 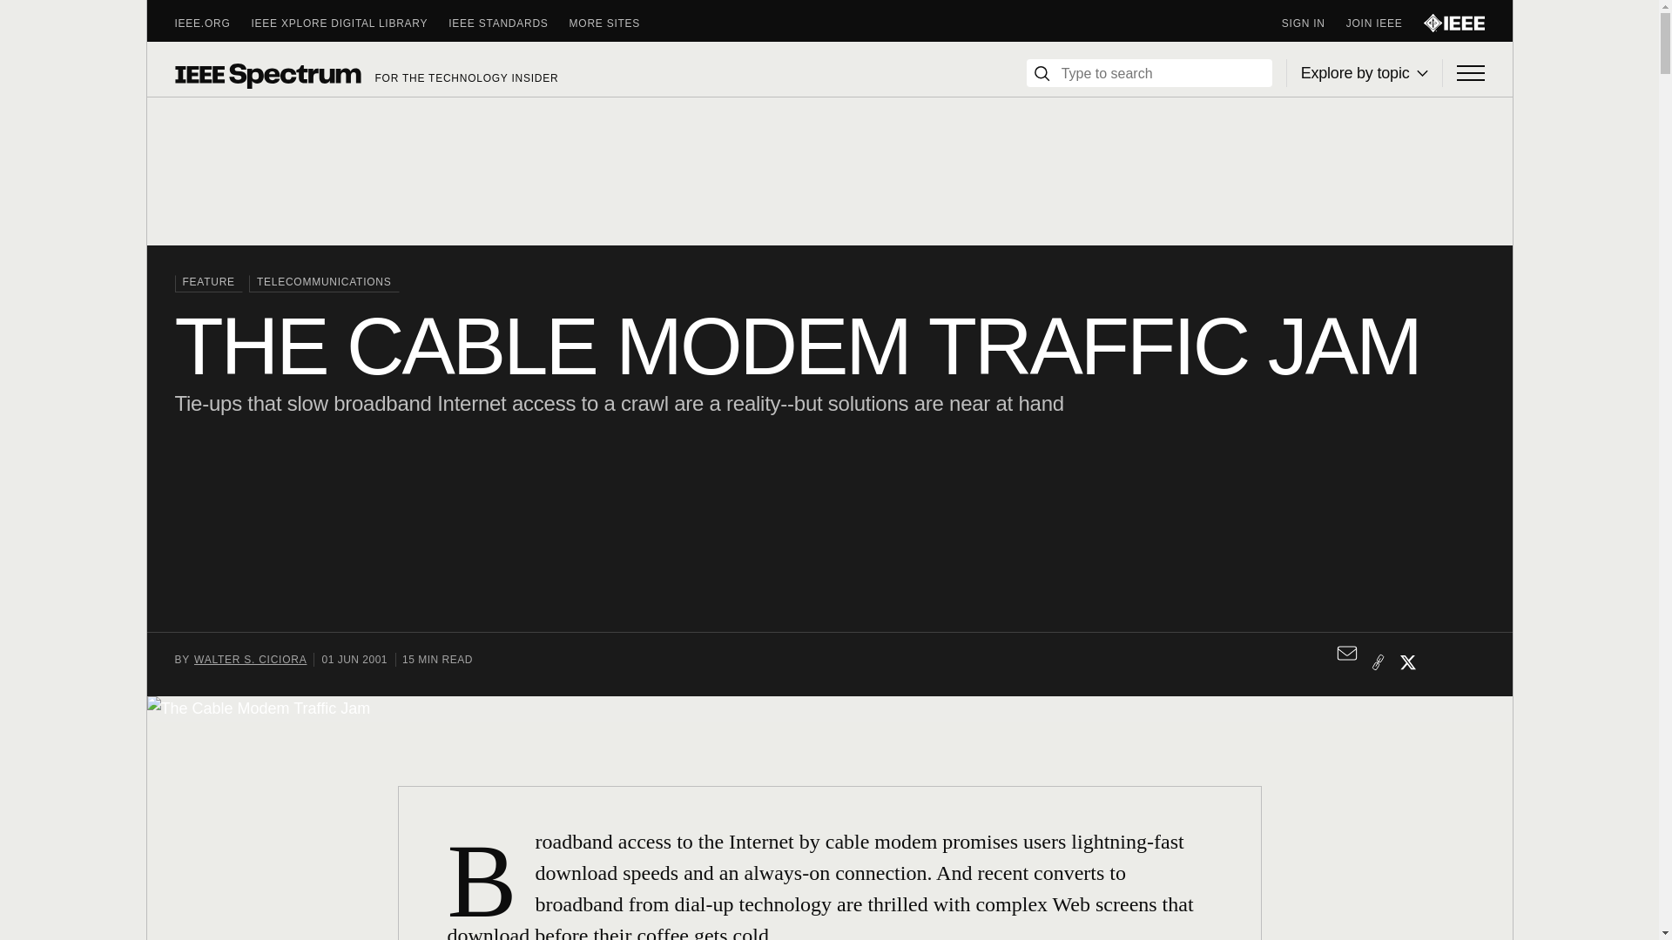 I want to click on MORE SITES, so click(x=616, y=23).